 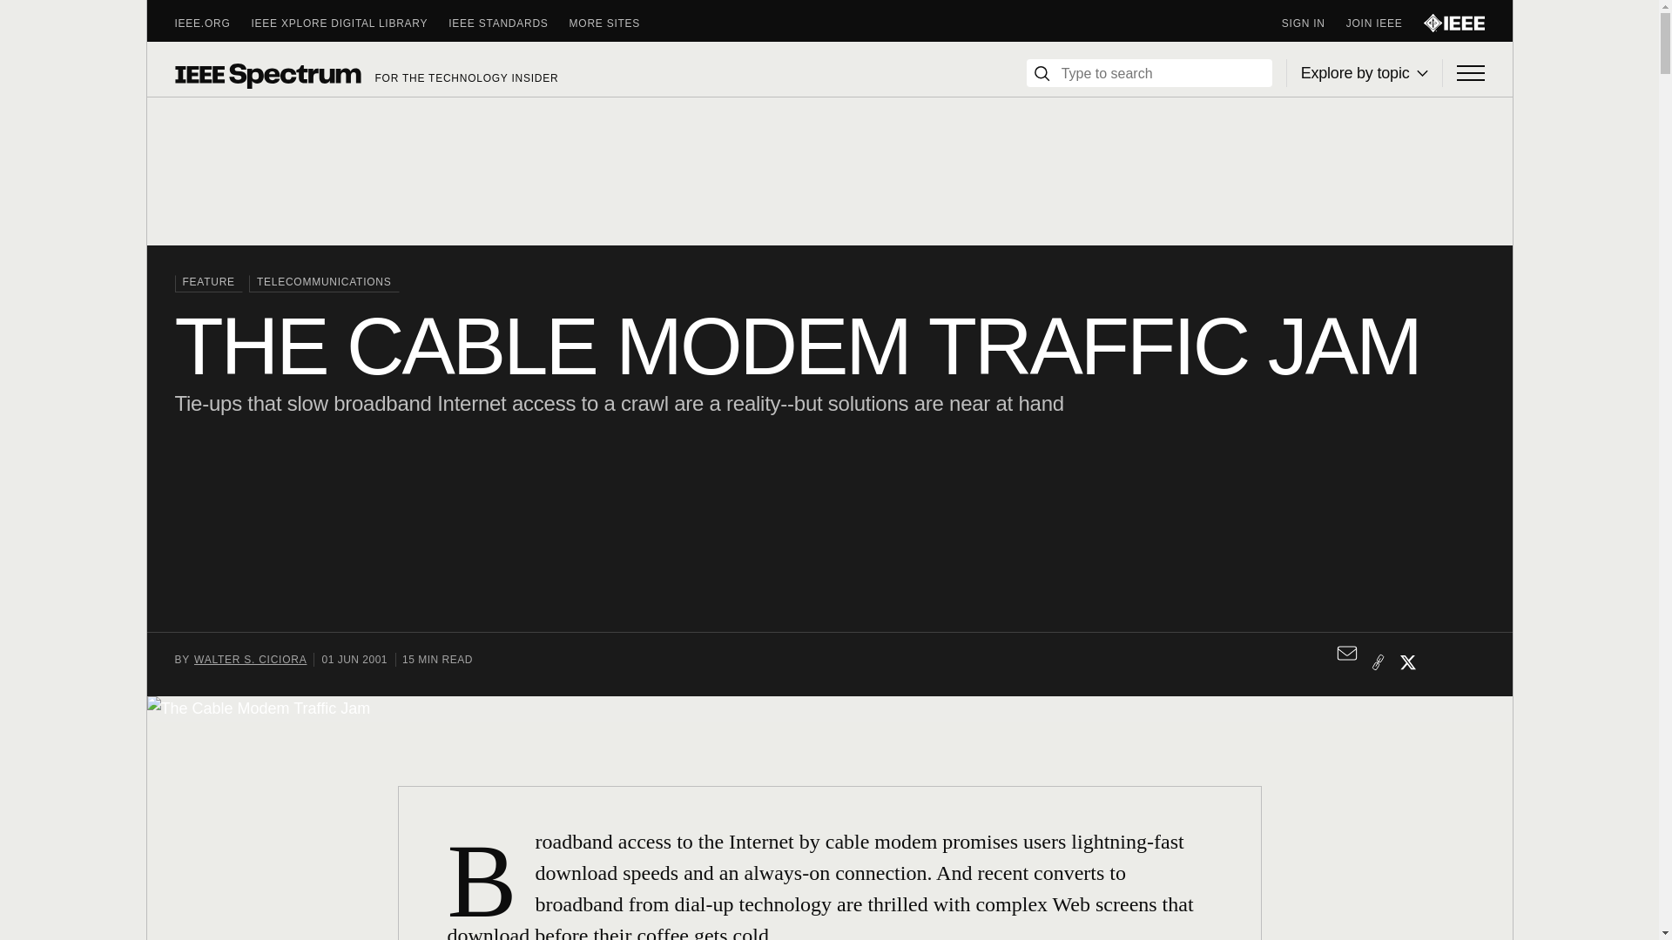 I want to click on MORE SITES, so click(x=616, y=23).